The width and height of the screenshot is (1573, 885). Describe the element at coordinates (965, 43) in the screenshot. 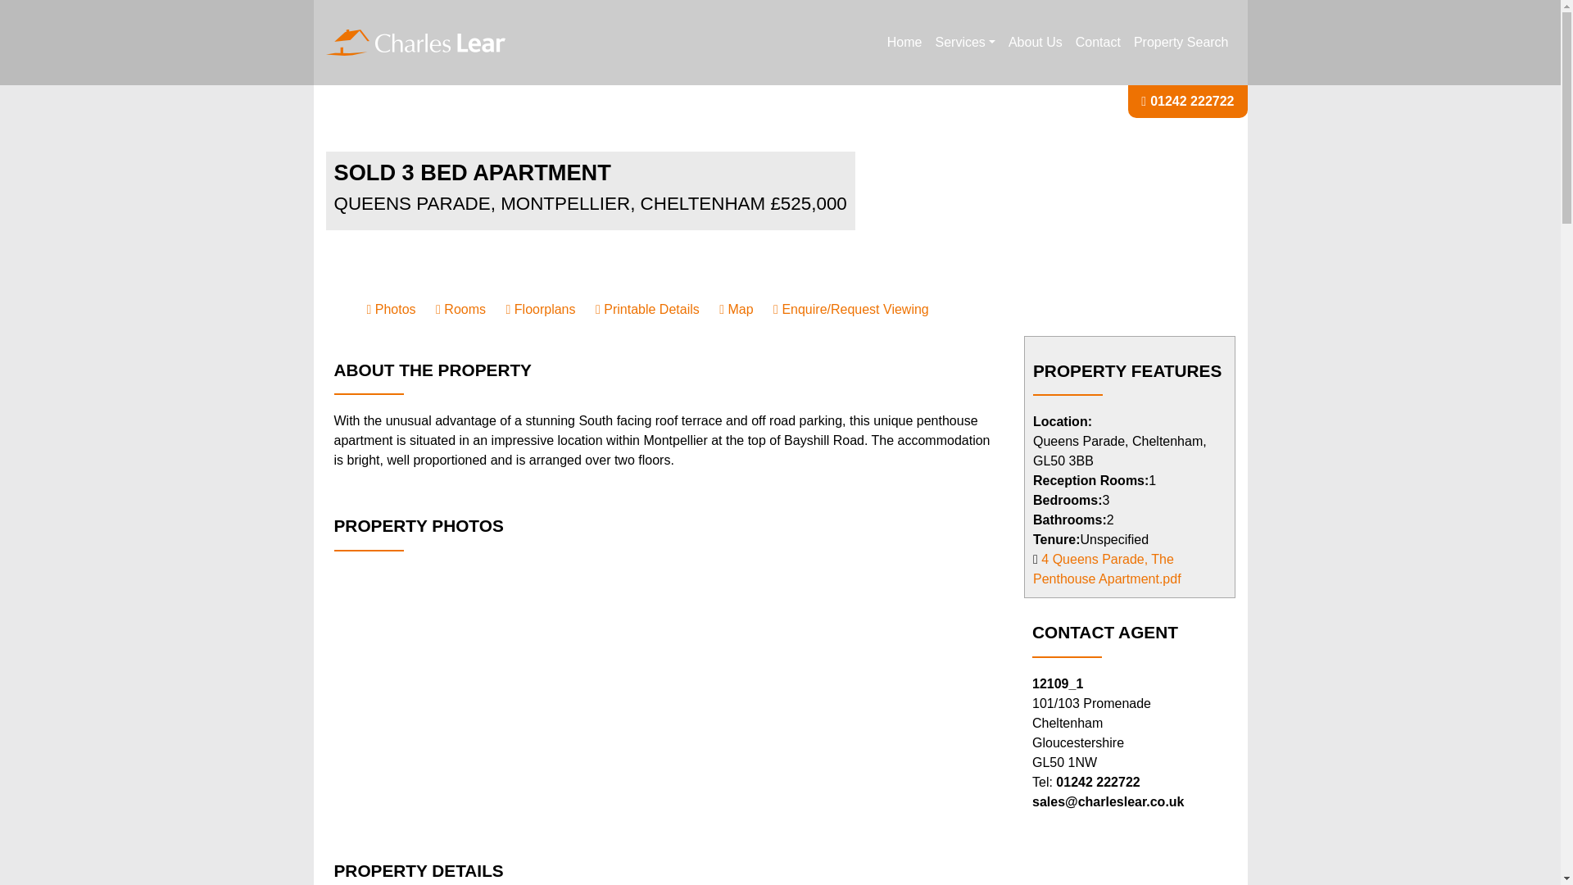

I see `Services` at that location.